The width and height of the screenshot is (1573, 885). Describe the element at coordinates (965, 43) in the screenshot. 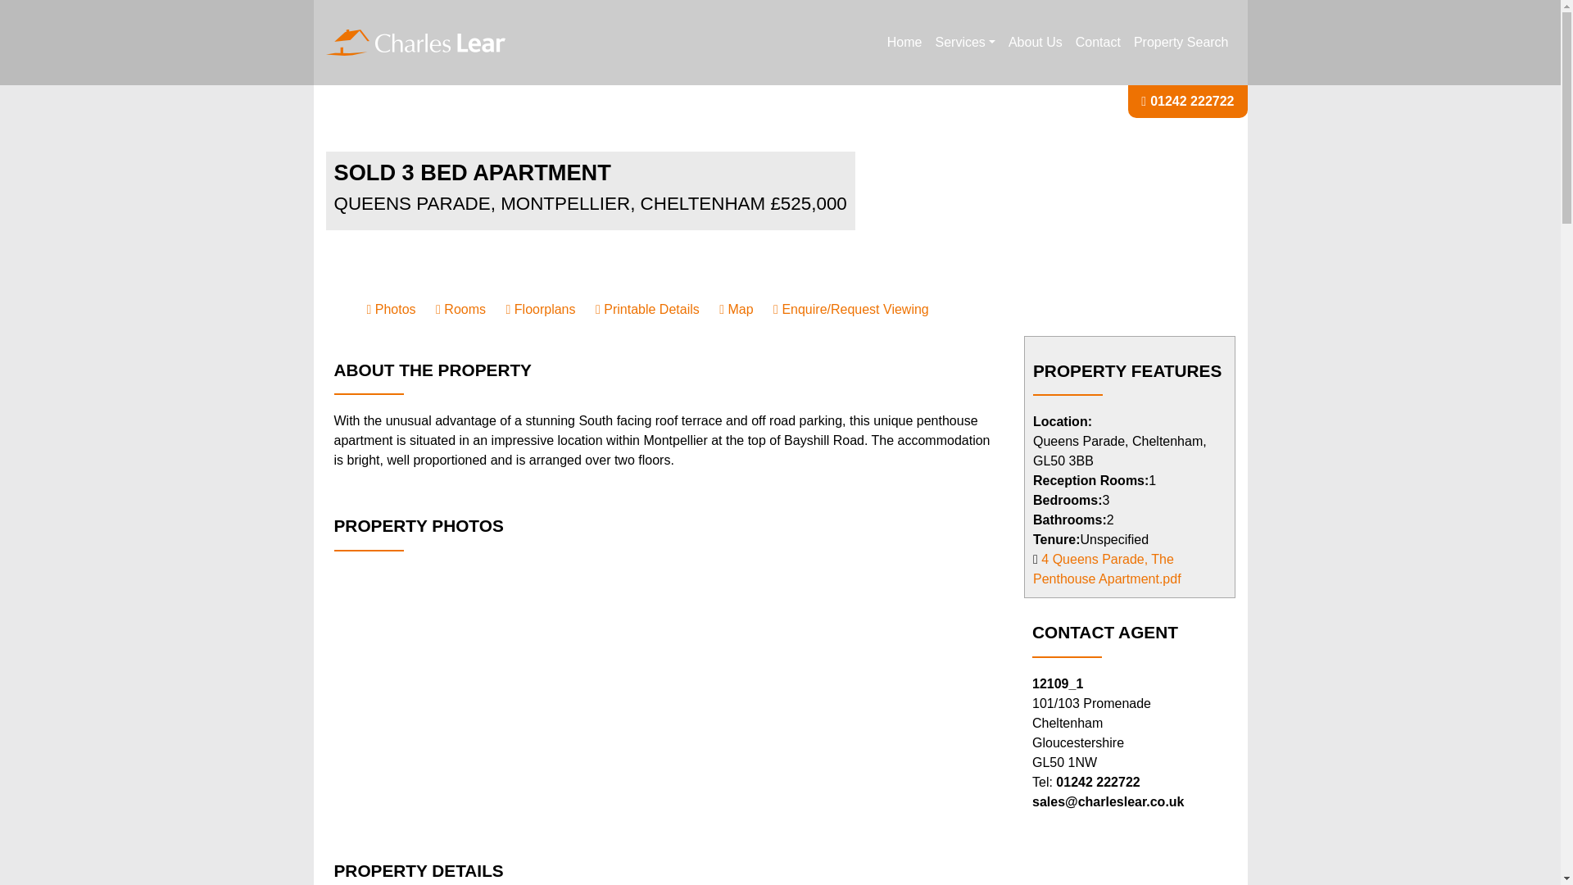

I see `Services` at that location.